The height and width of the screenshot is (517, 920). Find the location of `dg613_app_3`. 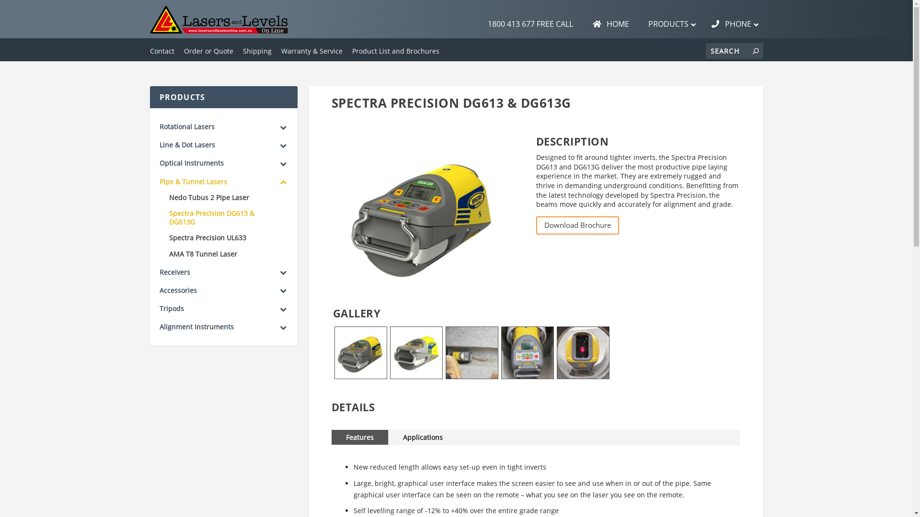

dg613_app_3 is located at coordinates (472, 376).